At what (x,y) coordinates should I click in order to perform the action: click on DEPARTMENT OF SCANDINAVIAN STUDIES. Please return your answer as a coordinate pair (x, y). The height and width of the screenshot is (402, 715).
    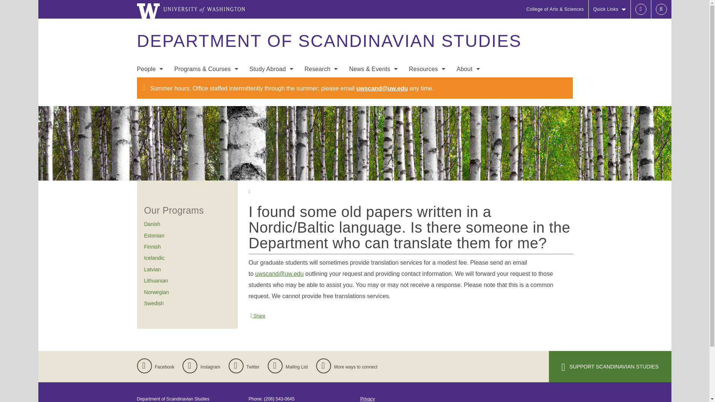
    Looking at the image, I should click on (329, 41).